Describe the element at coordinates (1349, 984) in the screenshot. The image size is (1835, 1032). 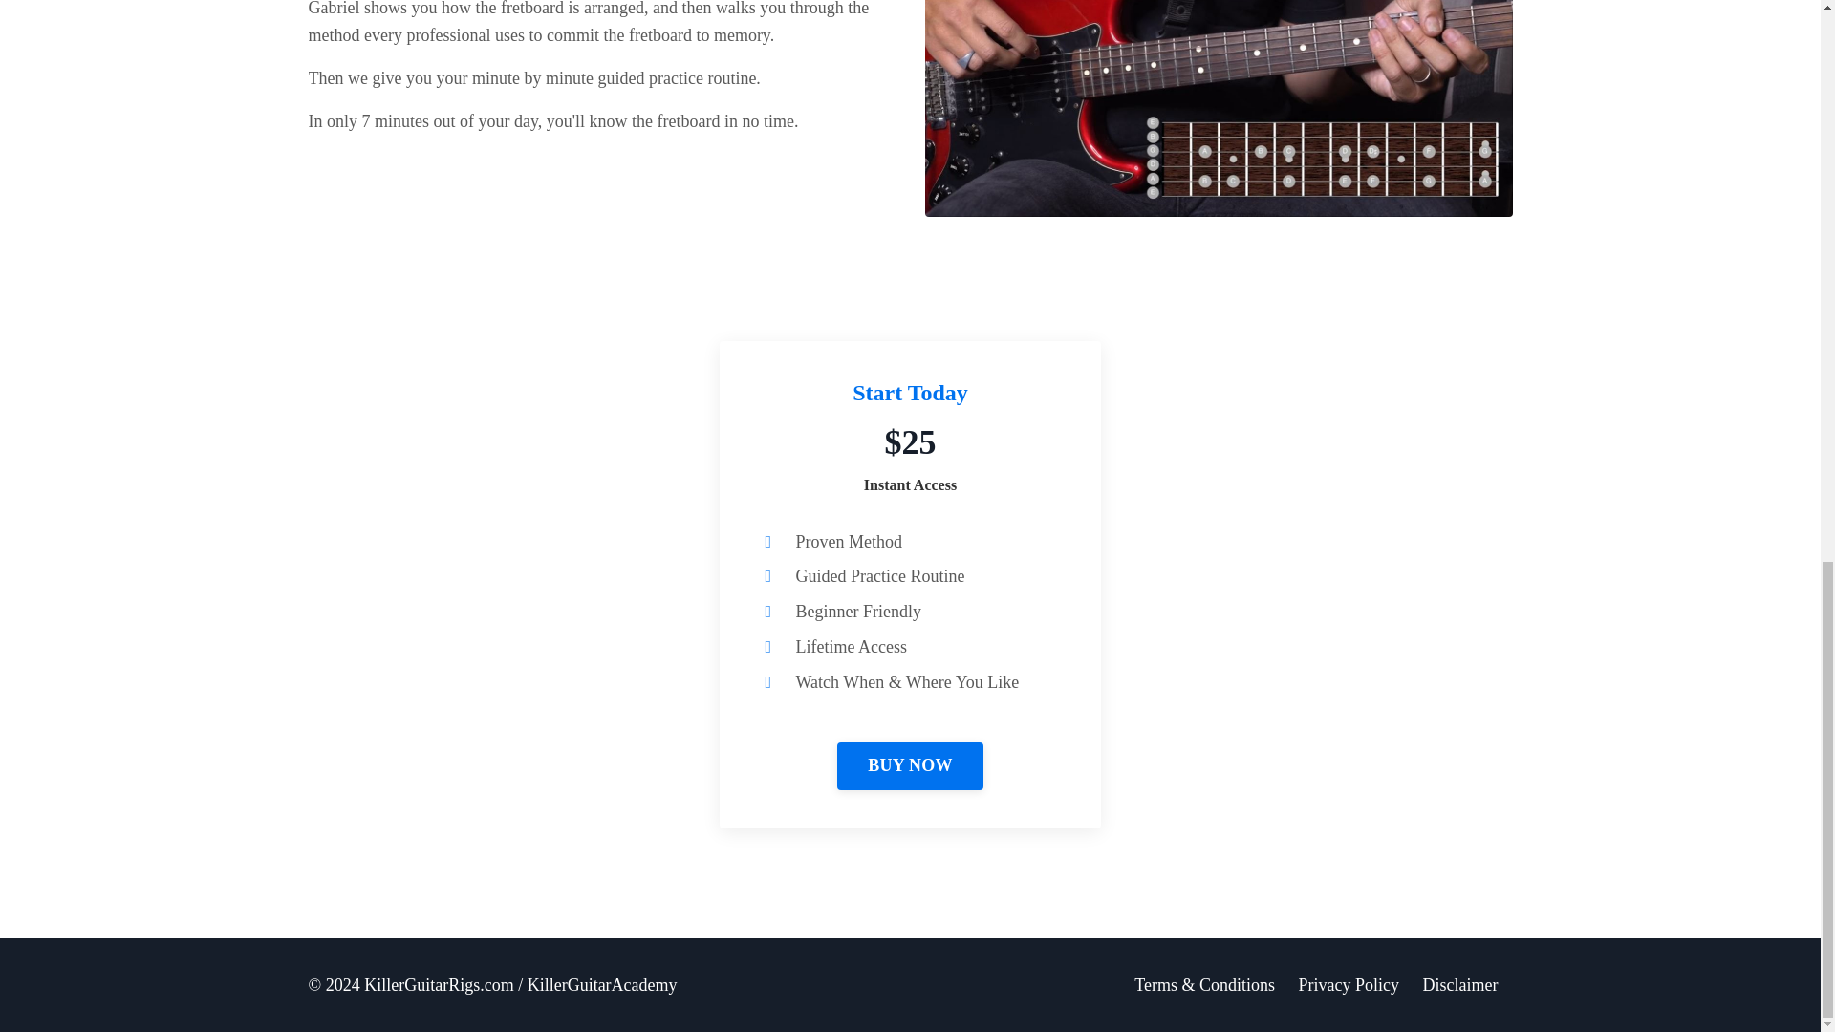
I see `Privacy Policy` at that location.